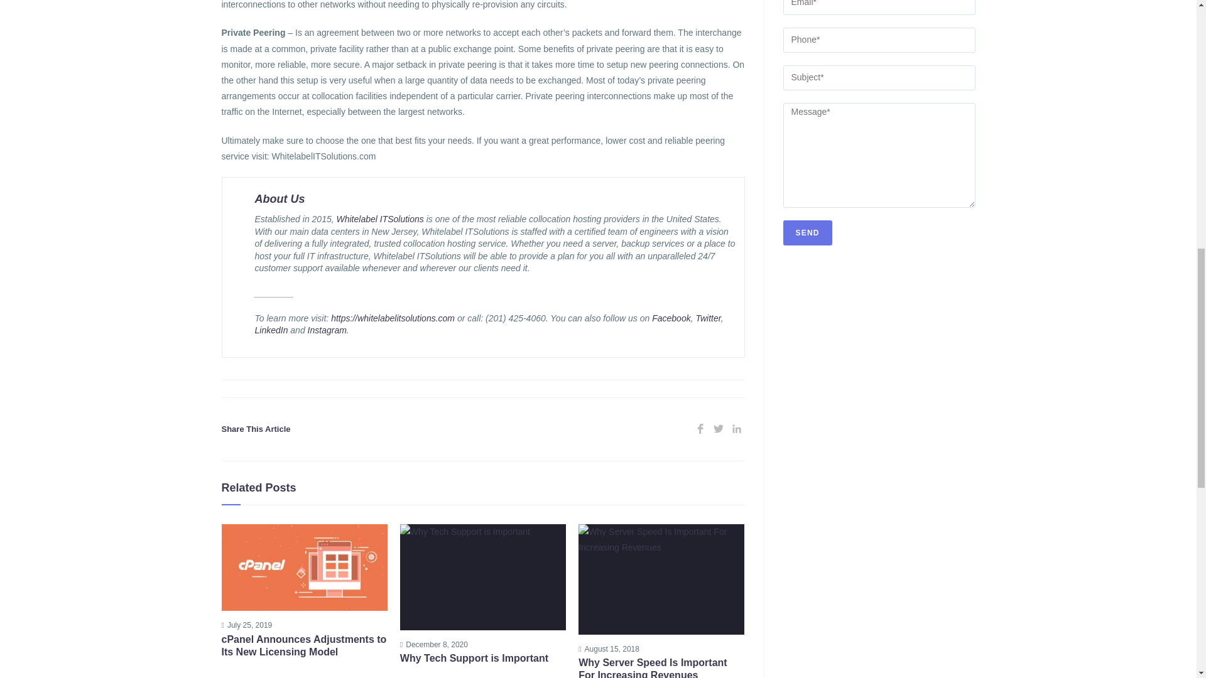  What do you see at coordinates (736, 429) in the screenshot?
I see `Share on LinkedIn` at bounding box center [736, 429].